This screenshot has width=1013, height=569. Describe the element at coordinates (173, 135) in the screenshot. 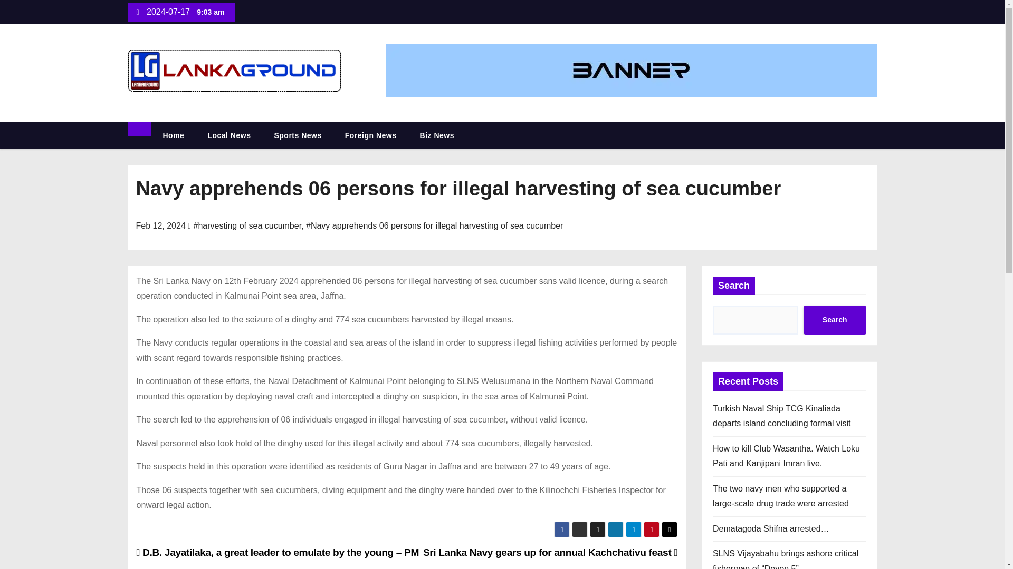

I see `Home` at that location.